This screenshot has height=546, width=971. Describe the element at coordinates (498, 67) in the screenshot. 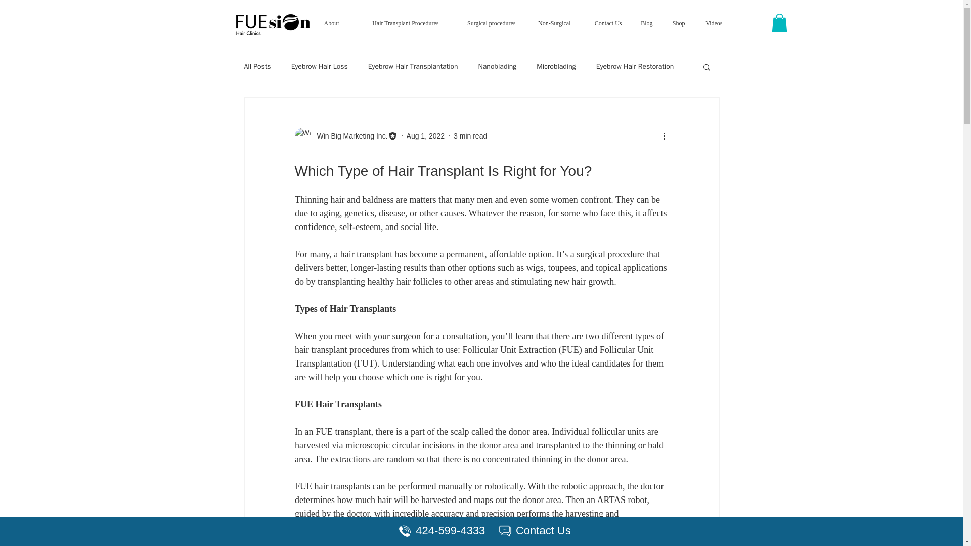

I see `Nanoblading` at that location.